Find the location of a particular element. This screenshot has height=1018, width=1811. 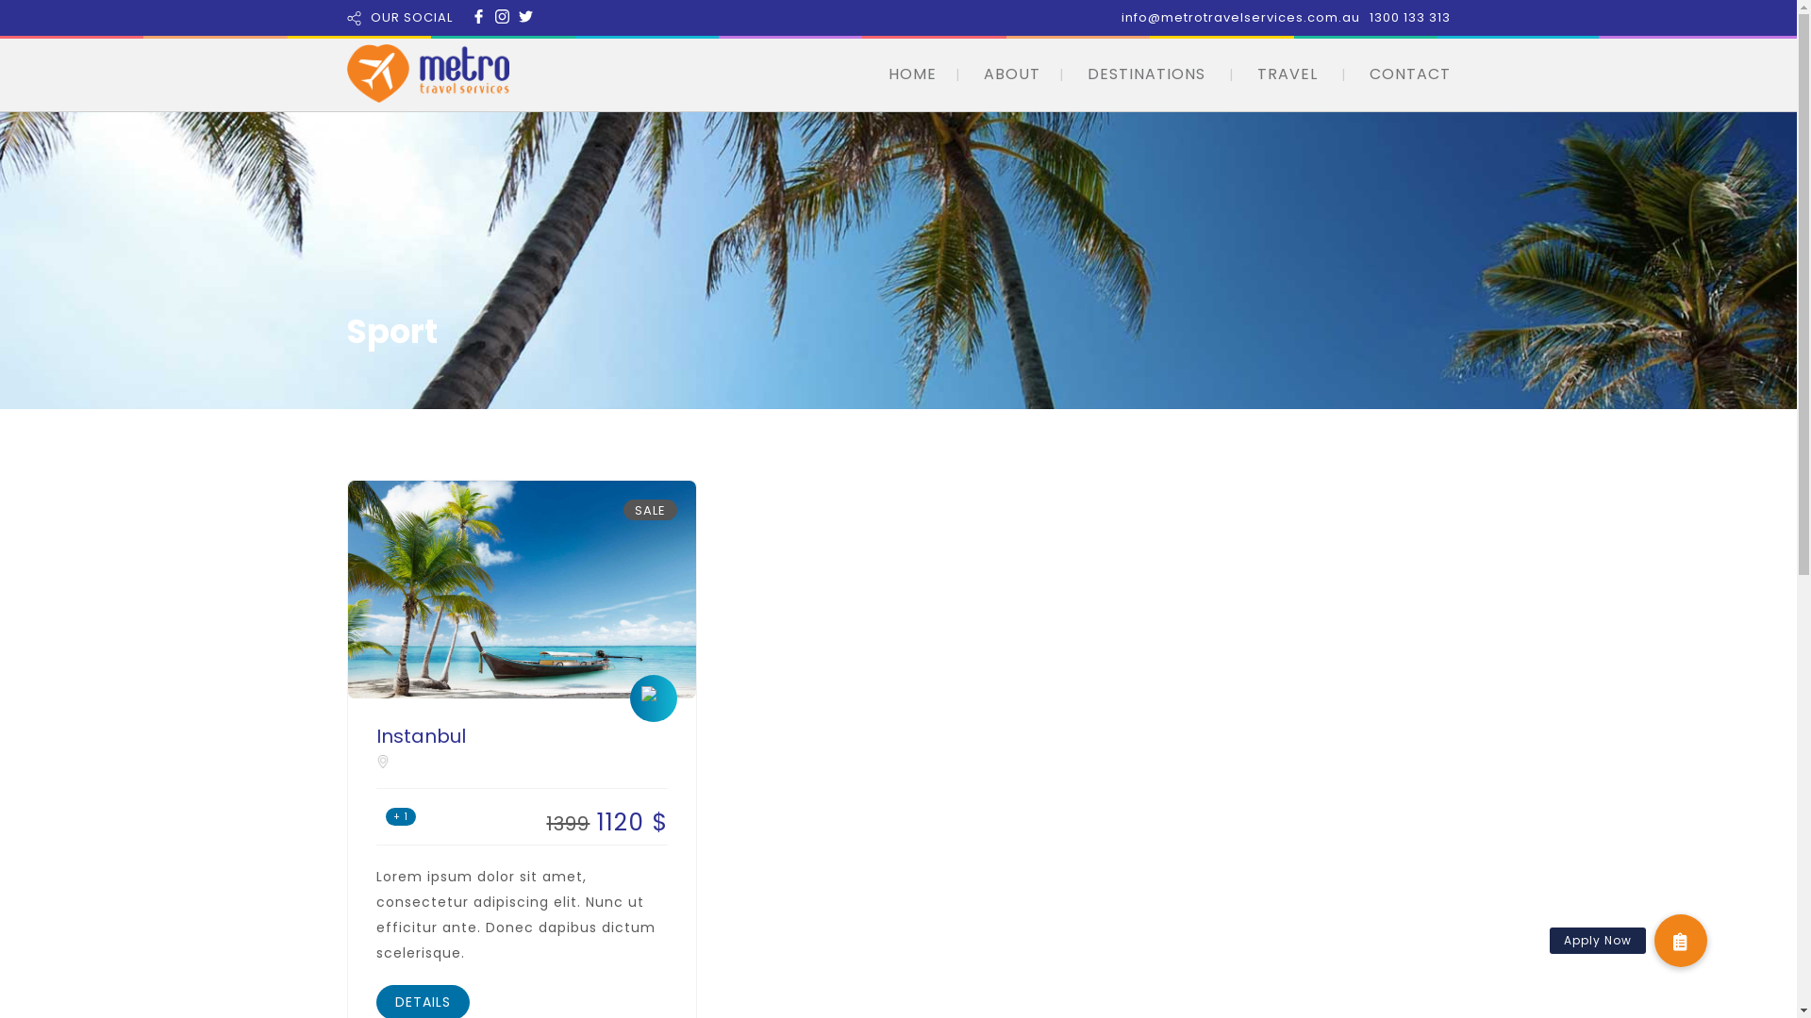

TRAVEL is located at coordinates (1287, 74).